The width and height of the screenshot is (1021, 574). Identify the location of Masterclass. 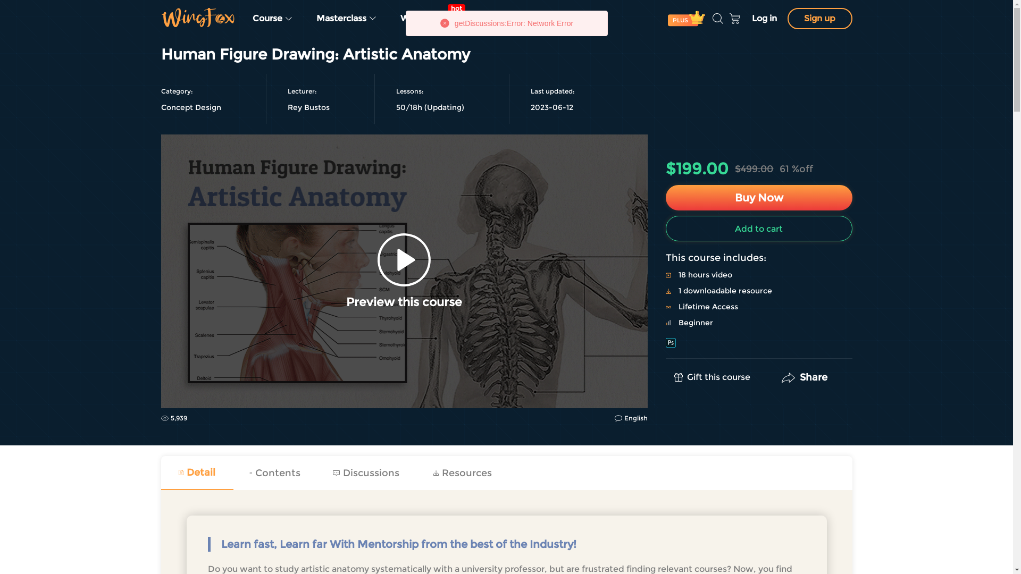
(346, 19).